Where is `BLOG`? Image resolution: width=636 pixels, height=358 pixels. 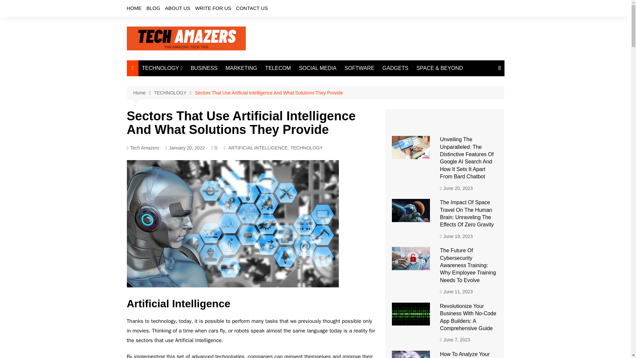 BLOG is located at coordinates (153, 8).